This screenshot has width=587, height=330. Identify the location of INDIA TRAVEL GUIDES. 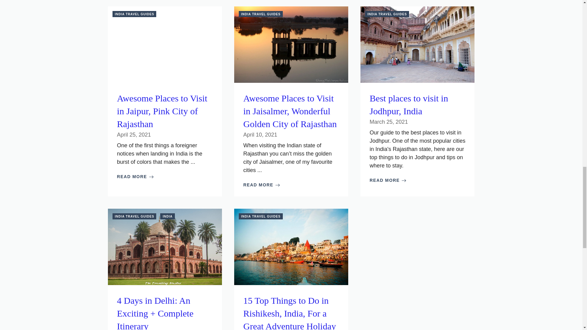
(135, 14).